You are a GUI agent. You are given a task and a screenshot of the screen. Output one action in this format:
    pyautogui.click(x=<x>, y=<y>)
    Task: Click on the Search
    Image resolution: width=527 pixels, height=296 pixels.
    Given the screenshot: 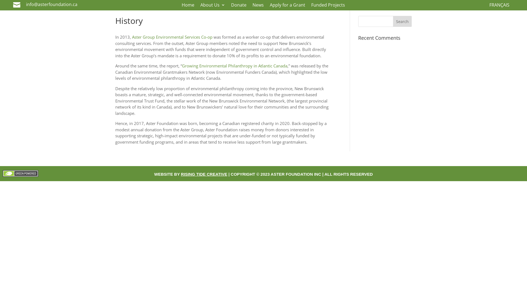 What is the action you would take?
    pyautogui.click(x=402, y=21)
    